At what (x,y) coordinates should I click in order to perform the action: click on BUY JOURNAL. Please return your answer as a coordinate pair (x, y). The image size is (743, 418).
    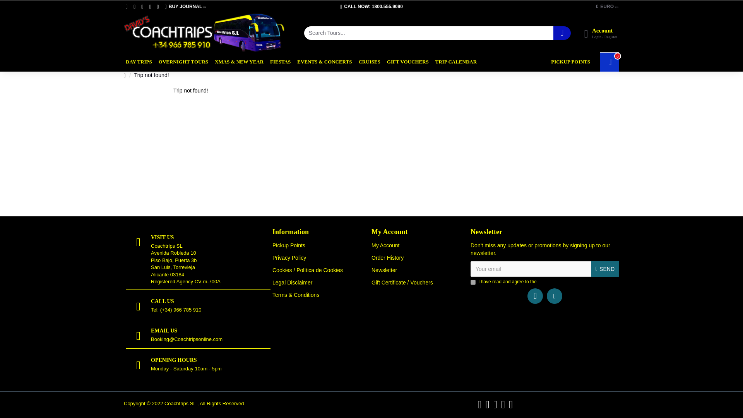
    Looking at the image, I should click on (185, 7).